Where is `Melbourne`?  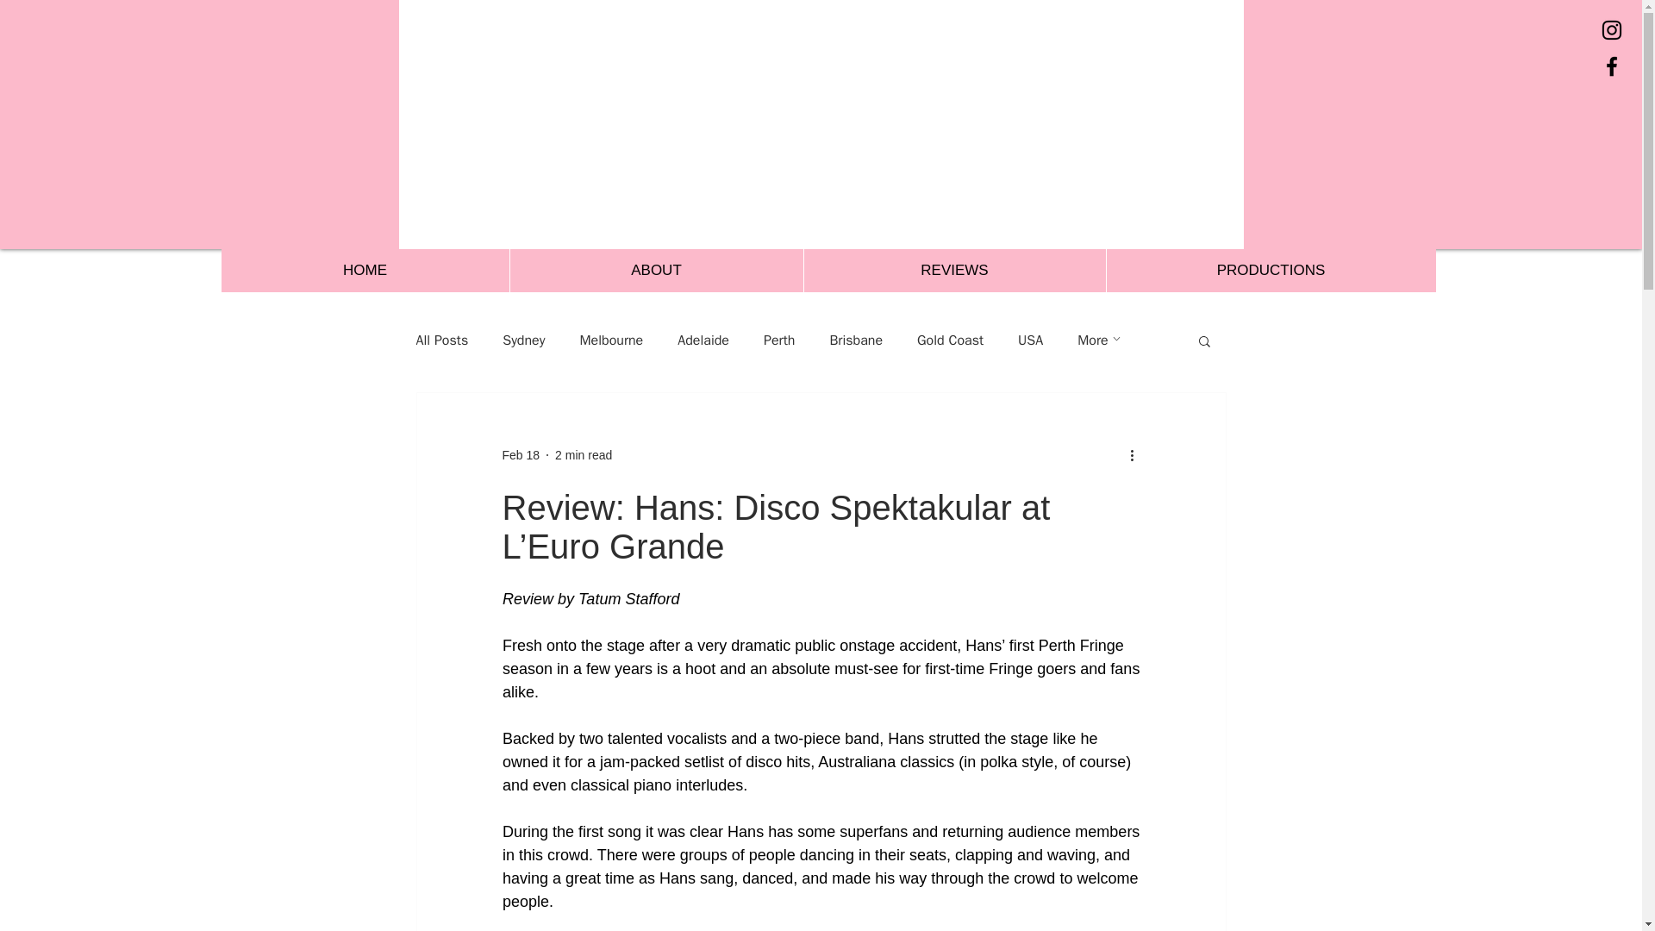 Melbourne is located at coordinates (611, 340).